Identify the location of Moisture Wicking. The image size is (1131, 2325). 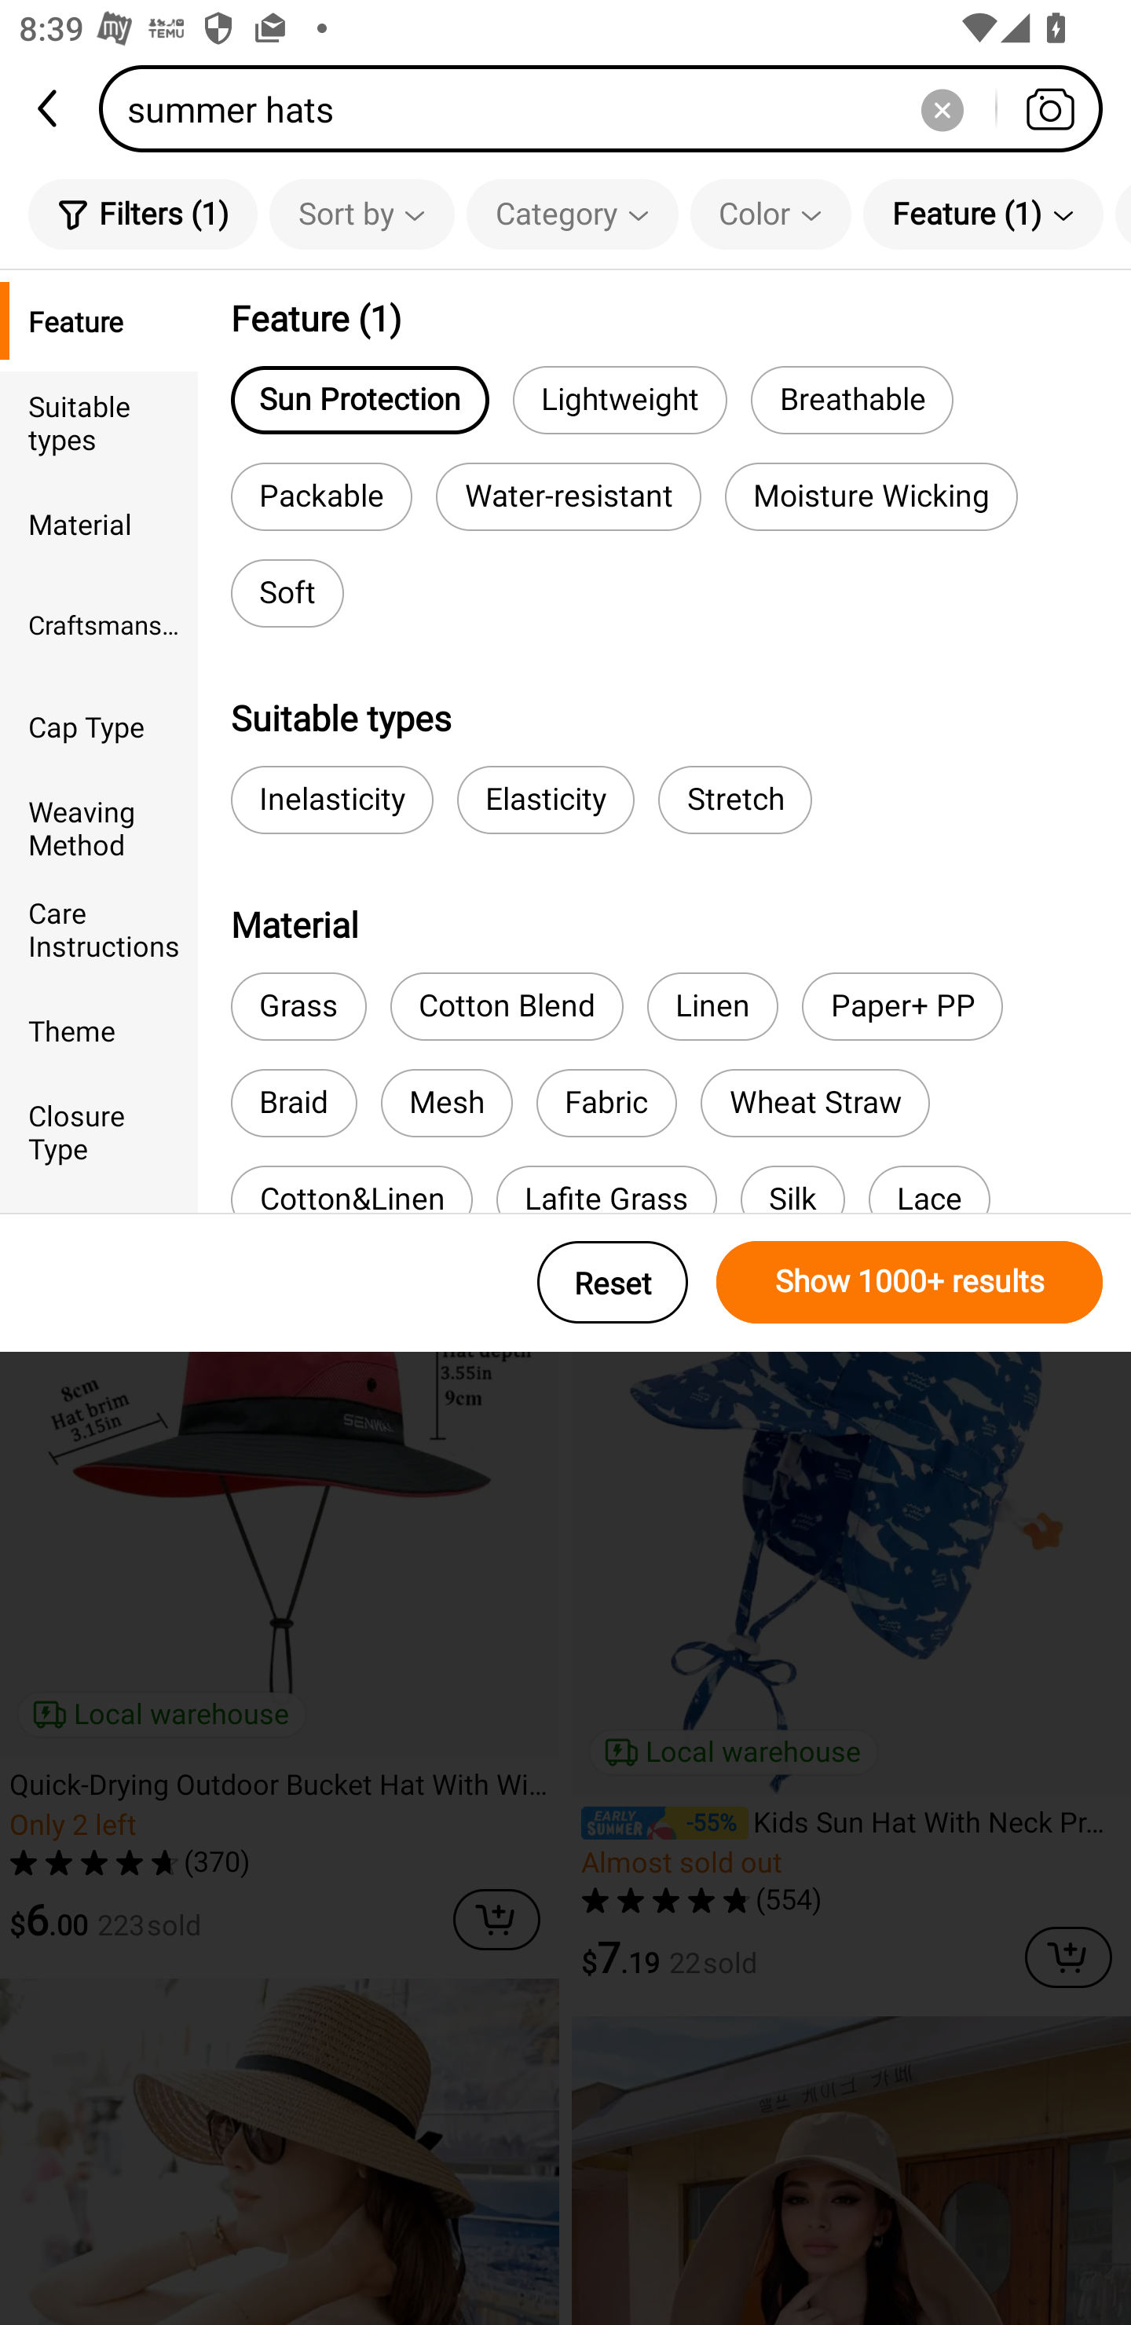
(872, 496).